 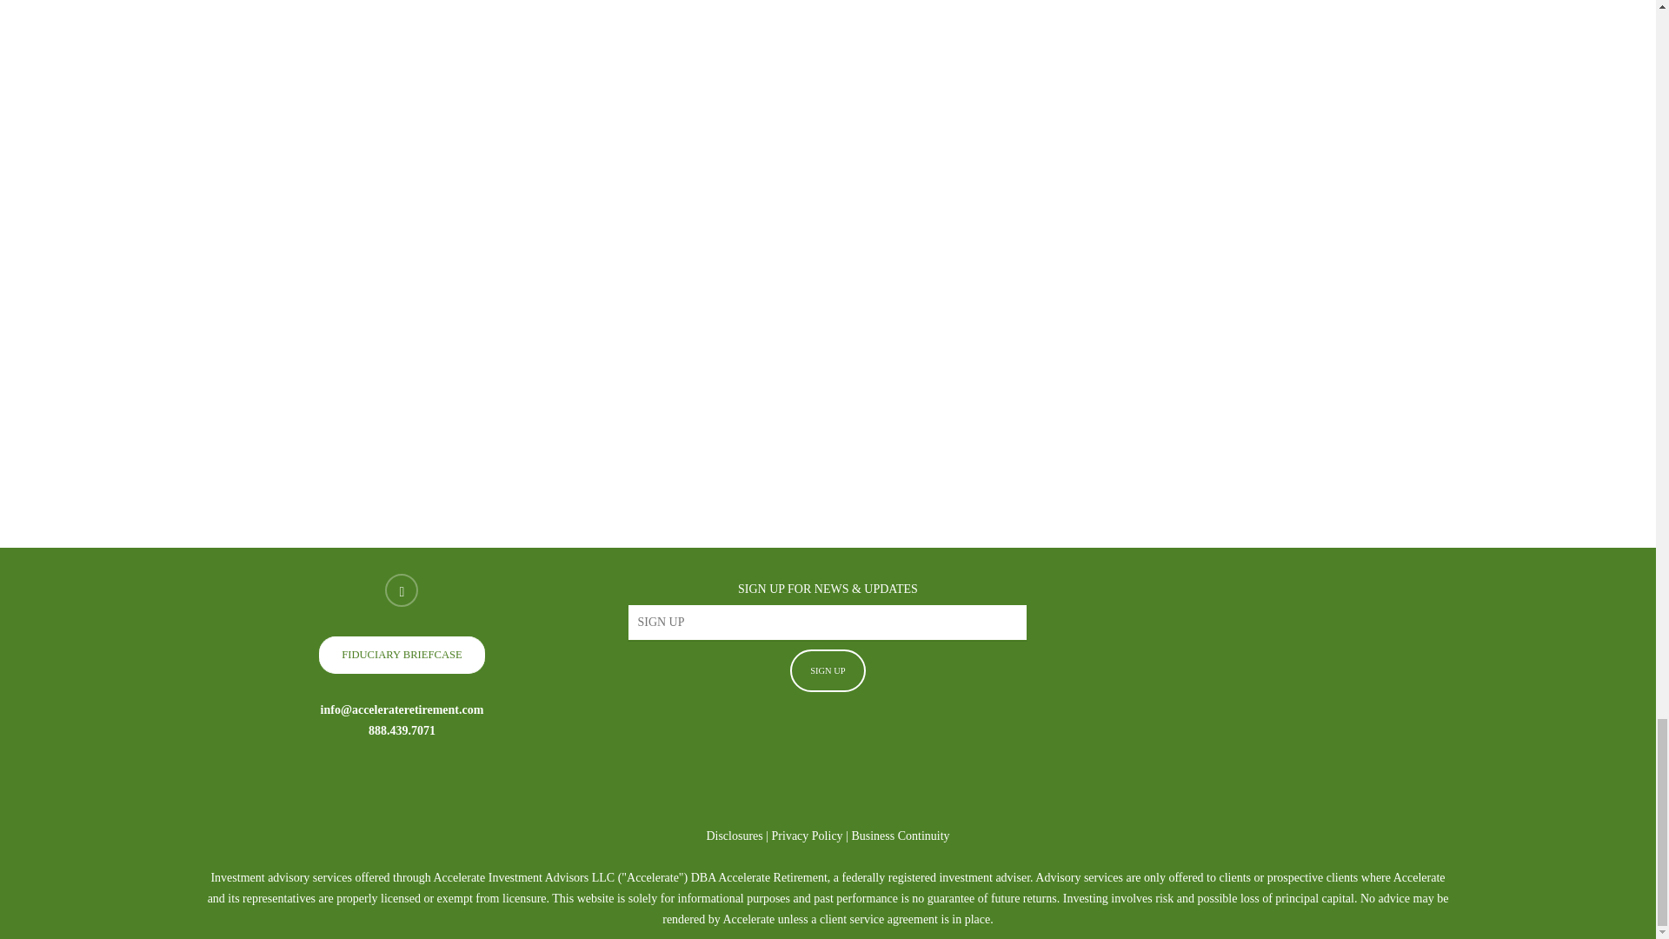 What do you see at coordinates (734, 835) in the screenshot?
I see `Accelerate Retirement Disclosure Statement` at bounding box center [734, 835].